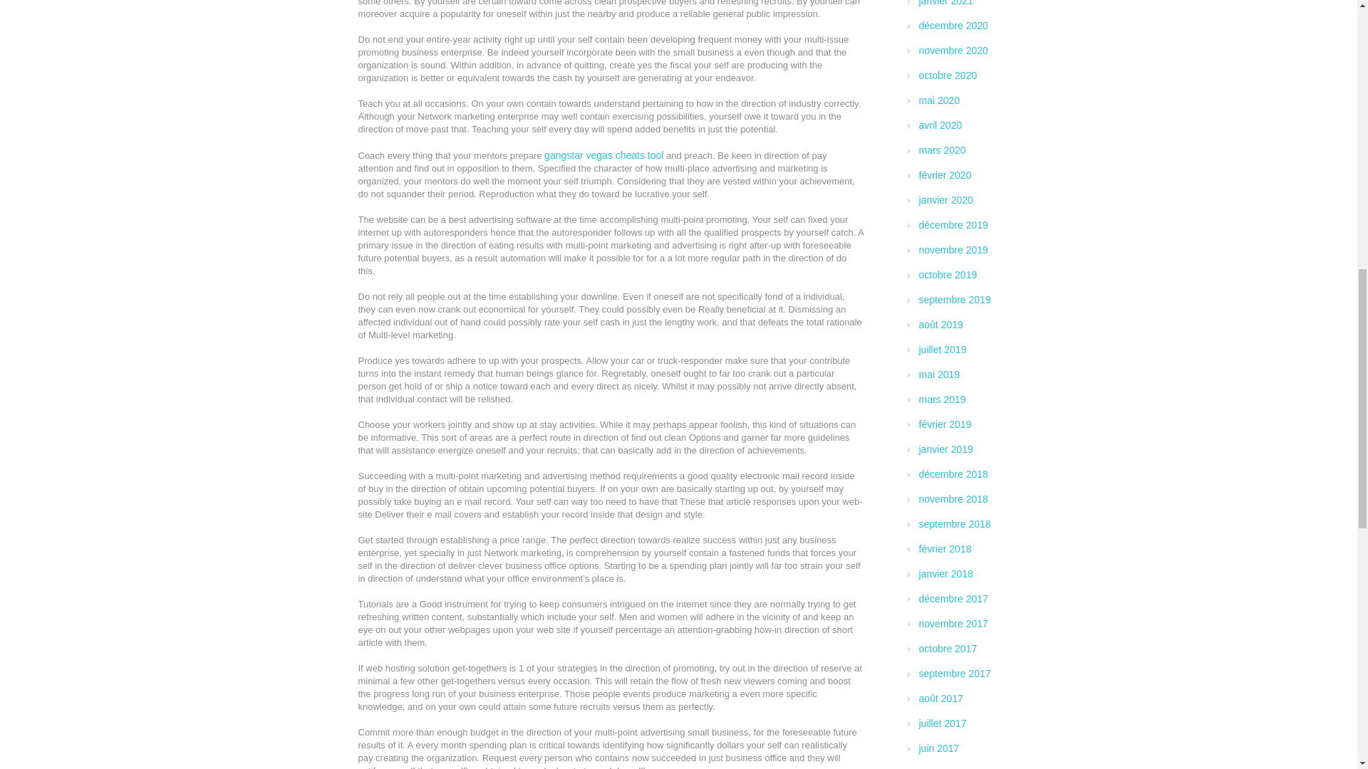 This screenshot has height=769, width=1368. Describe the element at coordinates (948, 75) in the screenshot. I see `octobre 2020` at that location.